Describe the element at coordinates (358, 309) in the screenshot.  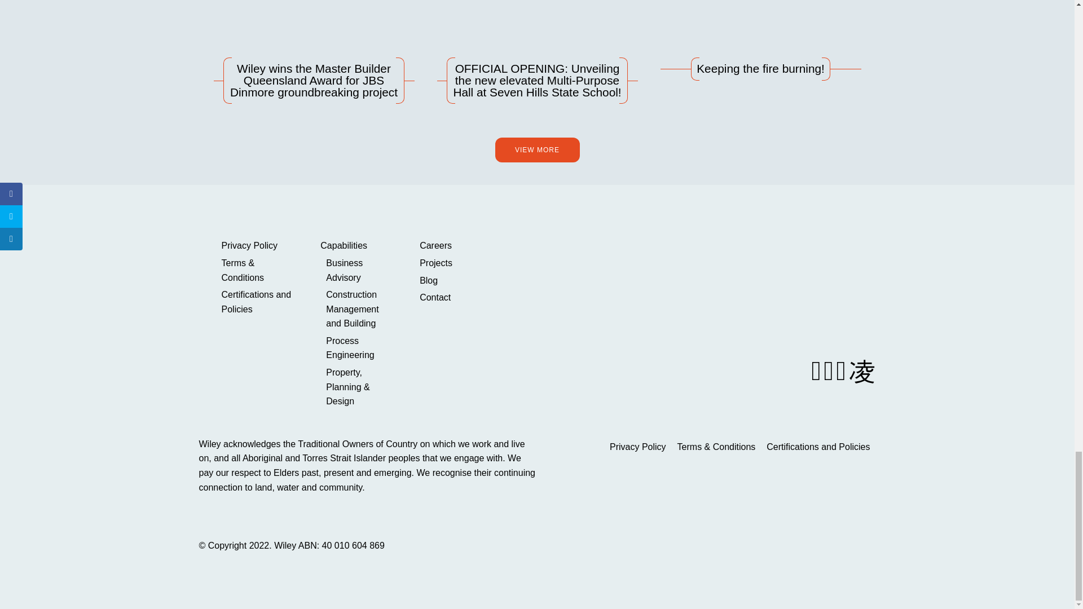
I see `Construction Management and Building` at that location.